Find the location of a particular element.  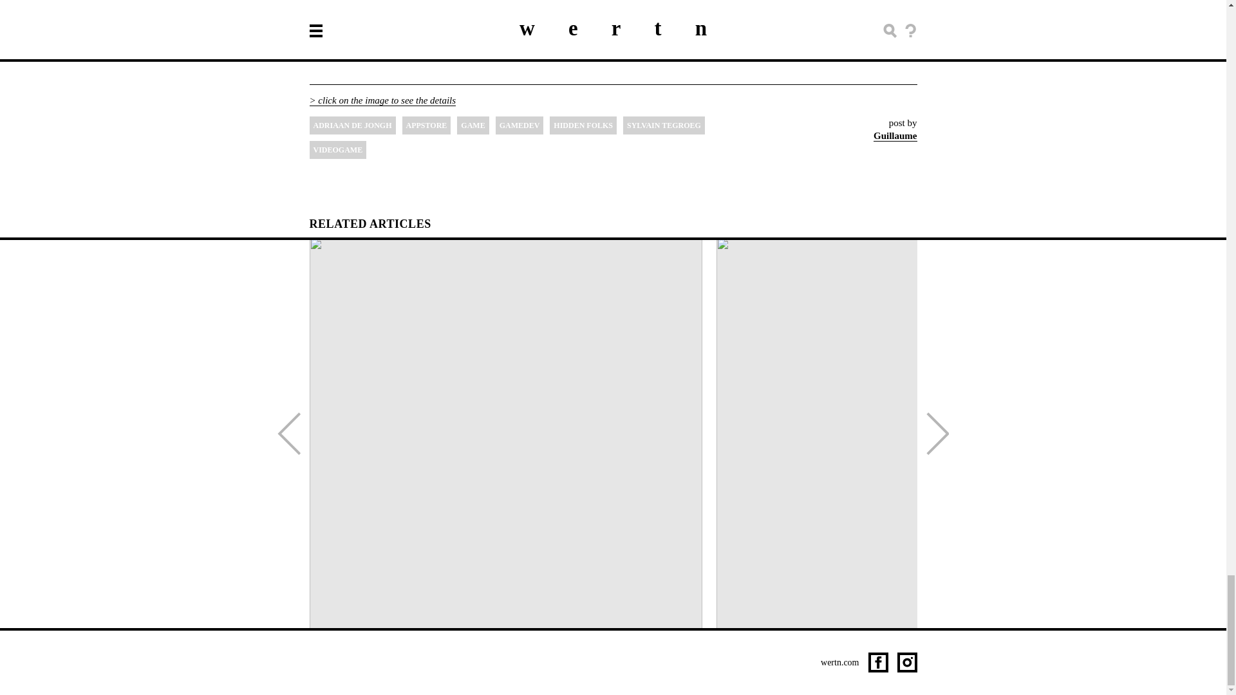

ADRIAAN DE JONGH is located at coordinates (352, 125).